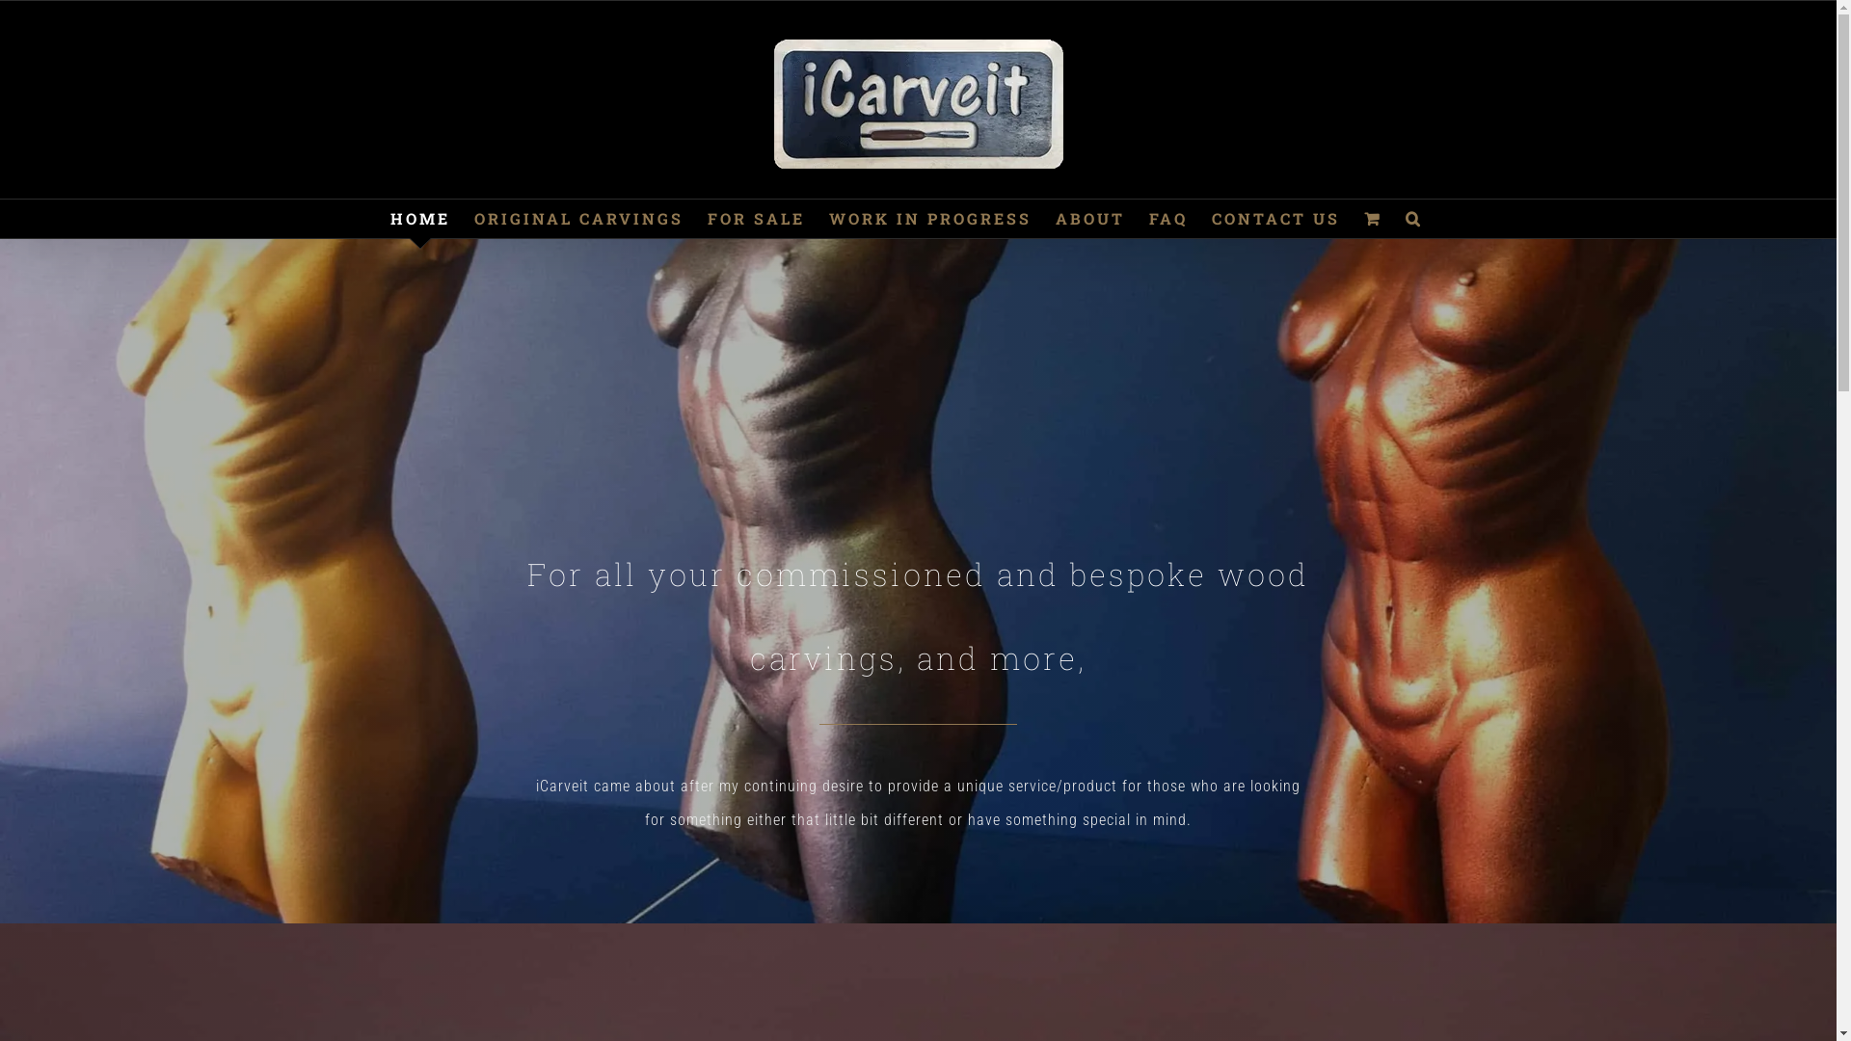 This screenshot has width=1851, height=1041. I want to click on FOR SALE, so click(756, 219).